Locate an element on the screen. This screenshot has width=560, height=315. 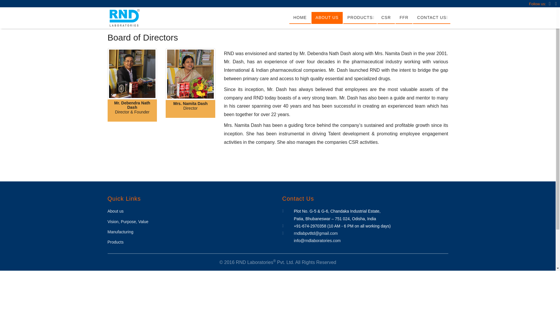
Manufacturing is located at coordinates (120, 232).